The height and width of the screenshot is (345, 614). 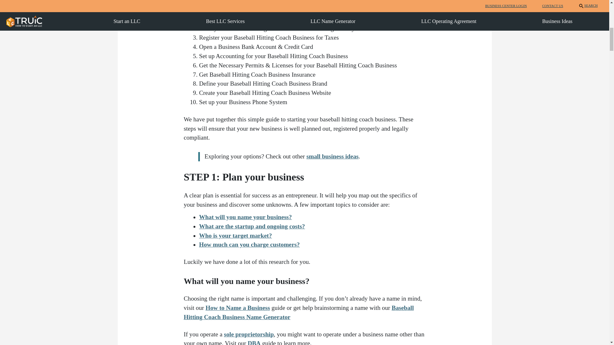 I want to click on sole proprietorship, so click(x=249, y=334).